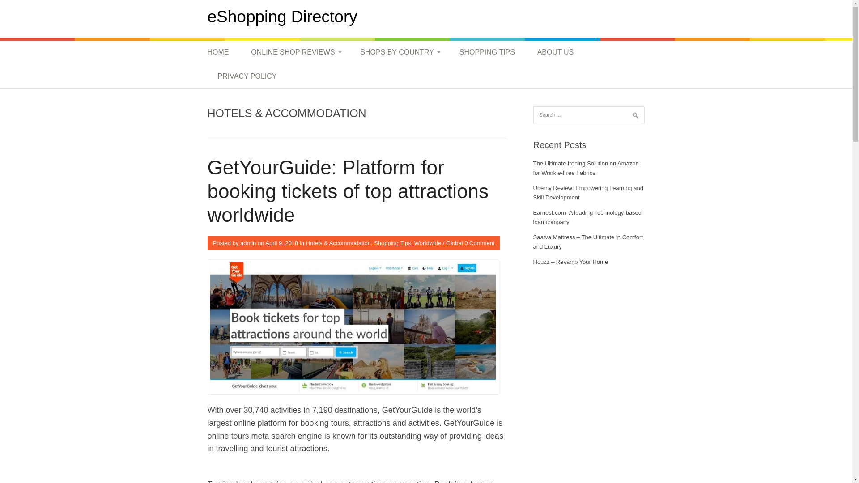 This screenshot has height=483, width=859. What do you see at coordinates (485, 96) in the screenshot?
I see `HONGKONG` at bounding box center [485, 96].